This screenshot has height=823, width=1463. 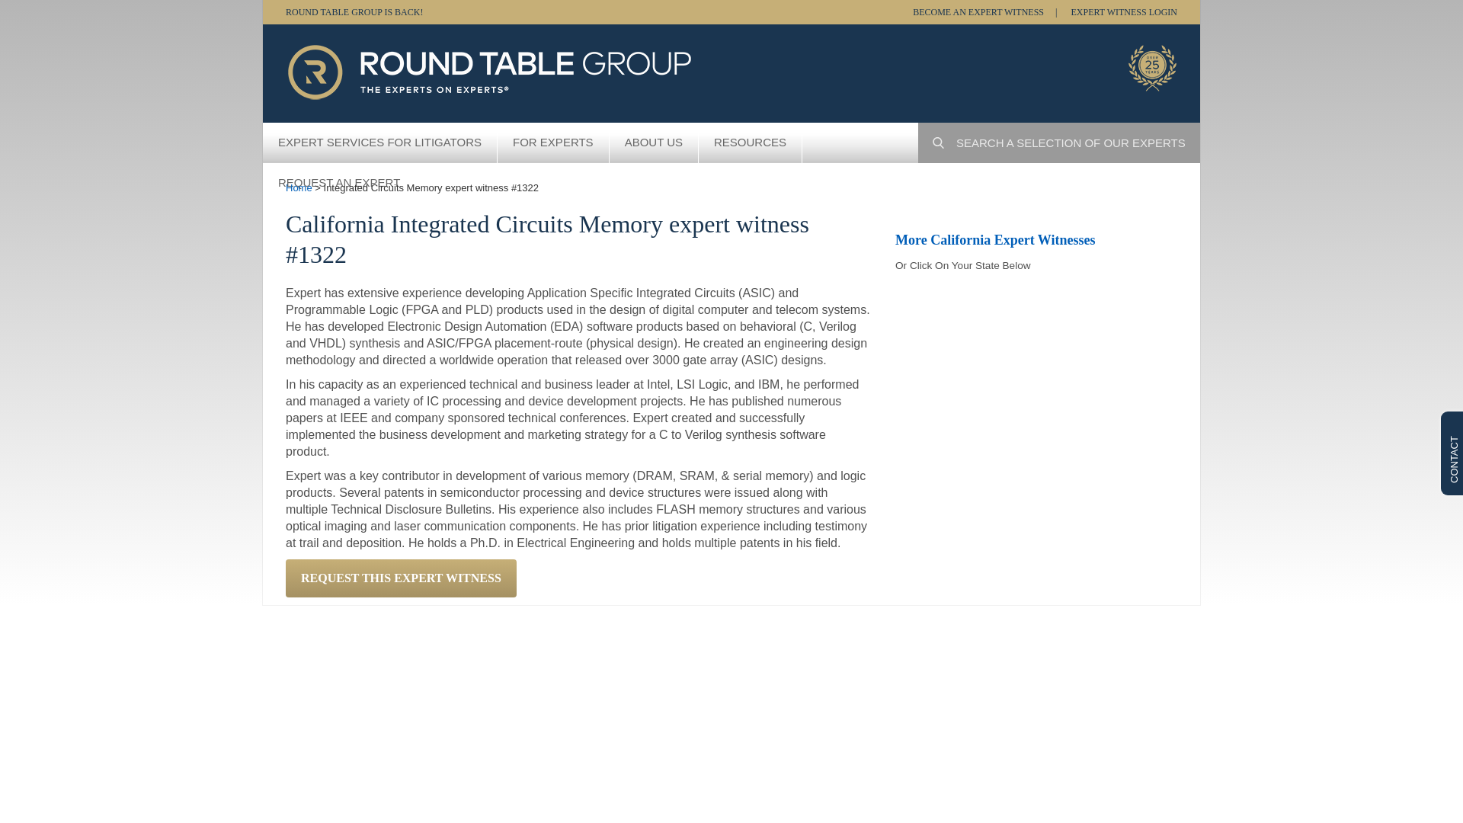 What do you see at coordinates (654, 142) in the screenshot?
I see `ABOUT US` at bounding box center [654, 142].